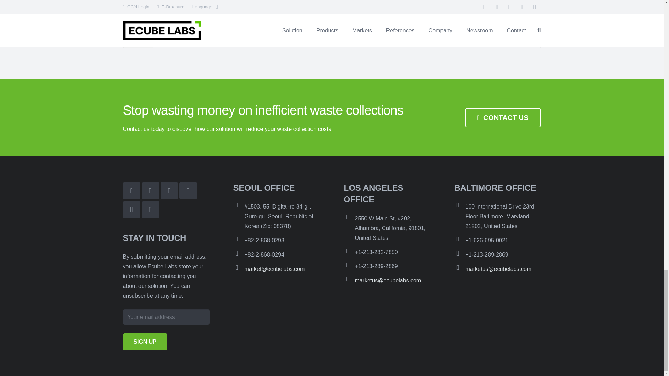  I want to click on Twitter, so click(150, 191).